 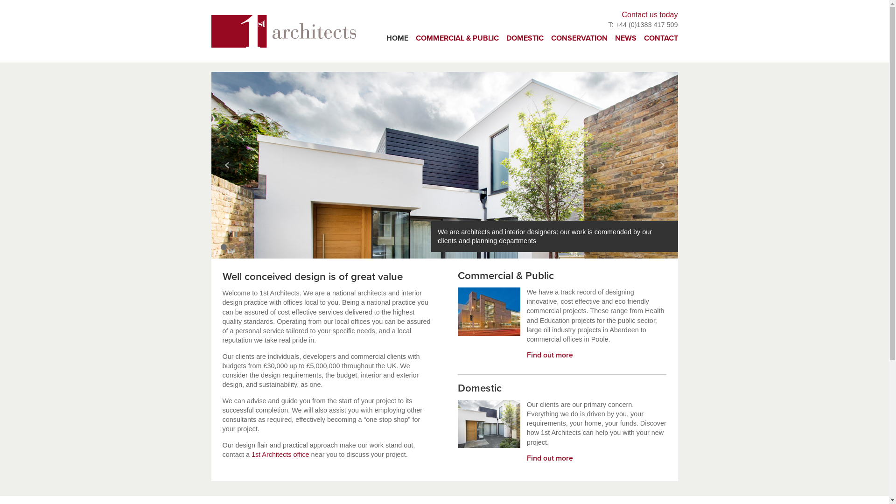 I want to click on Next, so click(x=661, y=165).